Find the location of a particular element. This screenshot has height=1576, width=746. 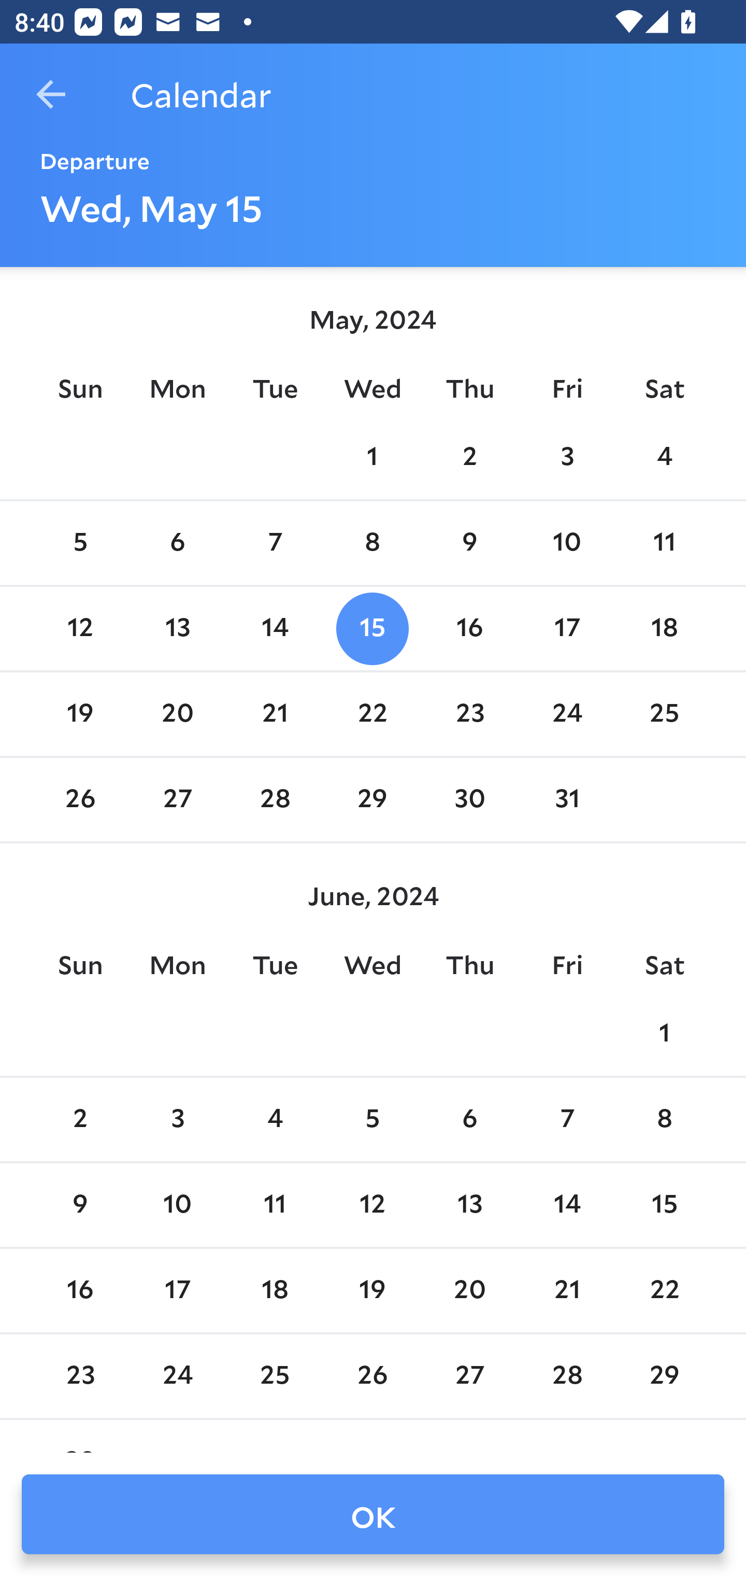

16 is located at coordinates (80, 1290).